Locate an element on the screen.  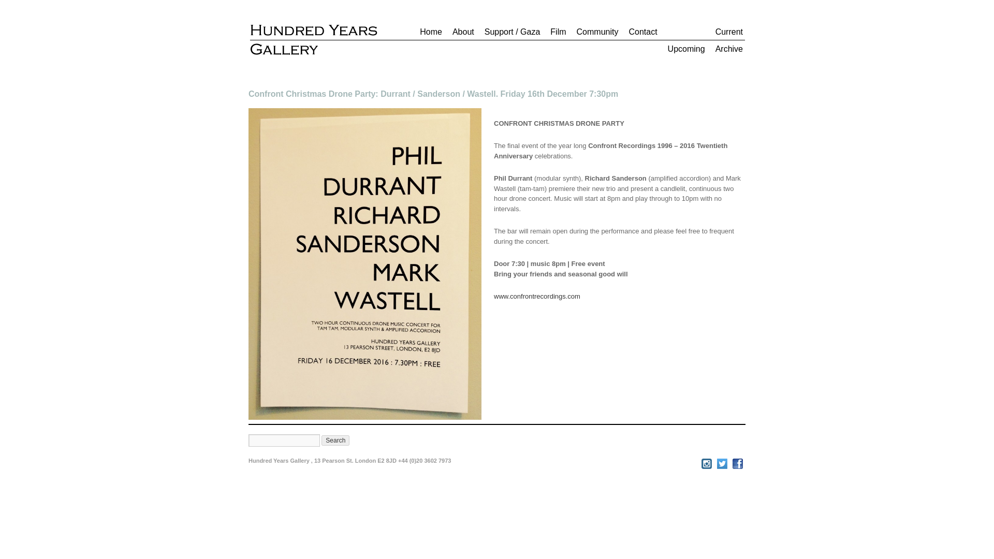
Archive is located at coordinates (727, 51).